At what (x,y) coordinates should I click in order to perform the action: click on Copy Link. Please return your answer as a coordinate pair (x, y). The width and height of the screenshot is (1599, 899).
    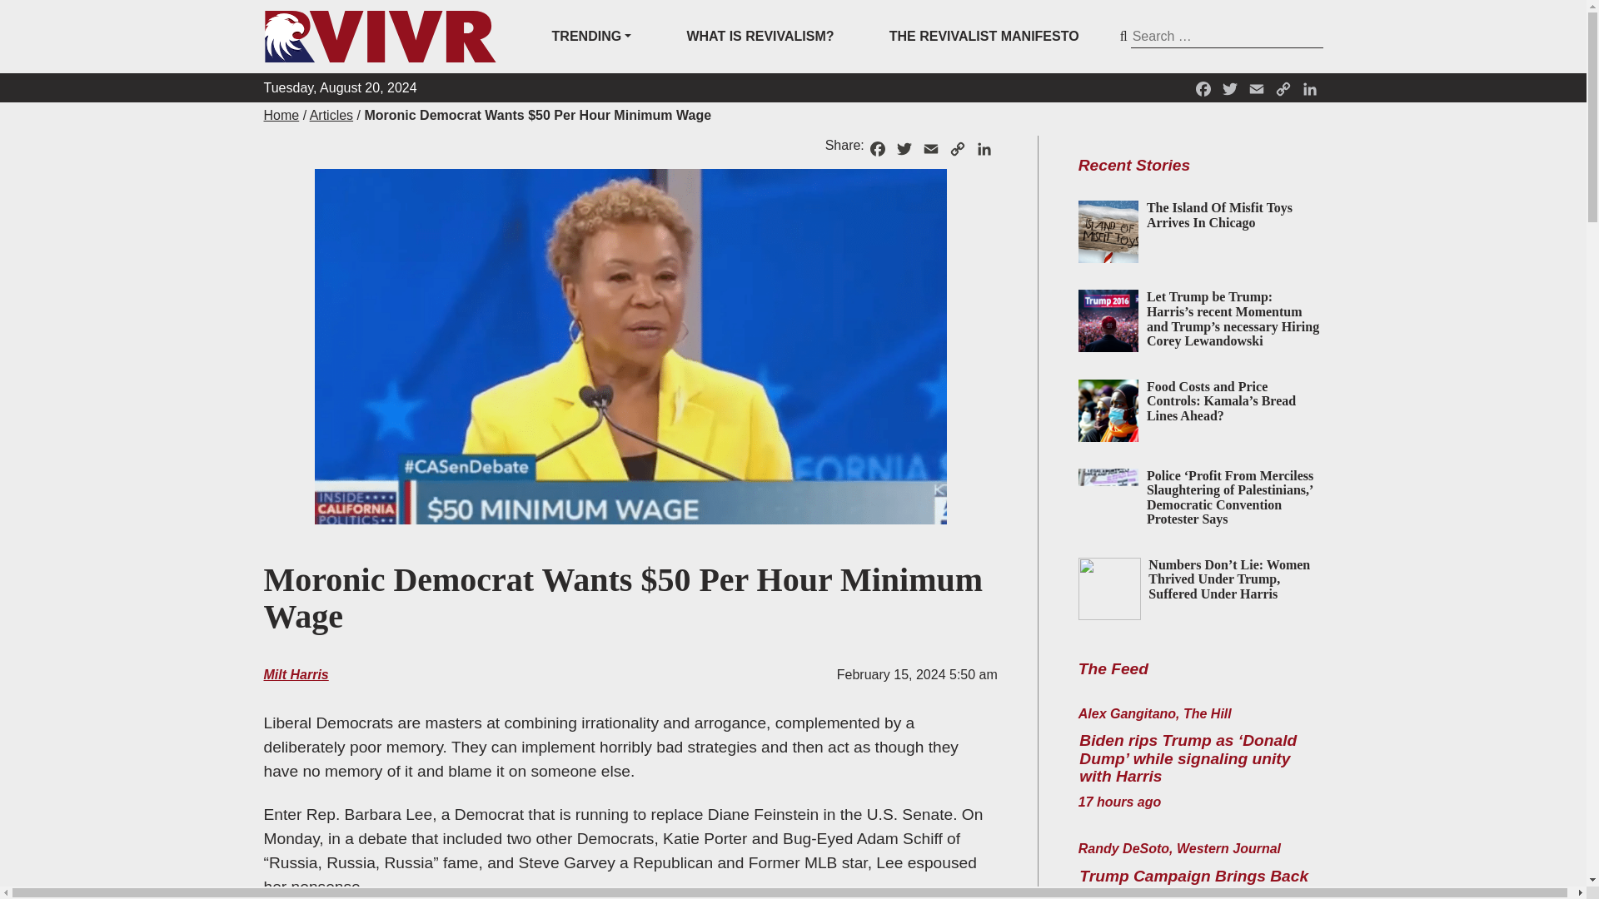
    Looking at the image, I should click on (1283, 87).